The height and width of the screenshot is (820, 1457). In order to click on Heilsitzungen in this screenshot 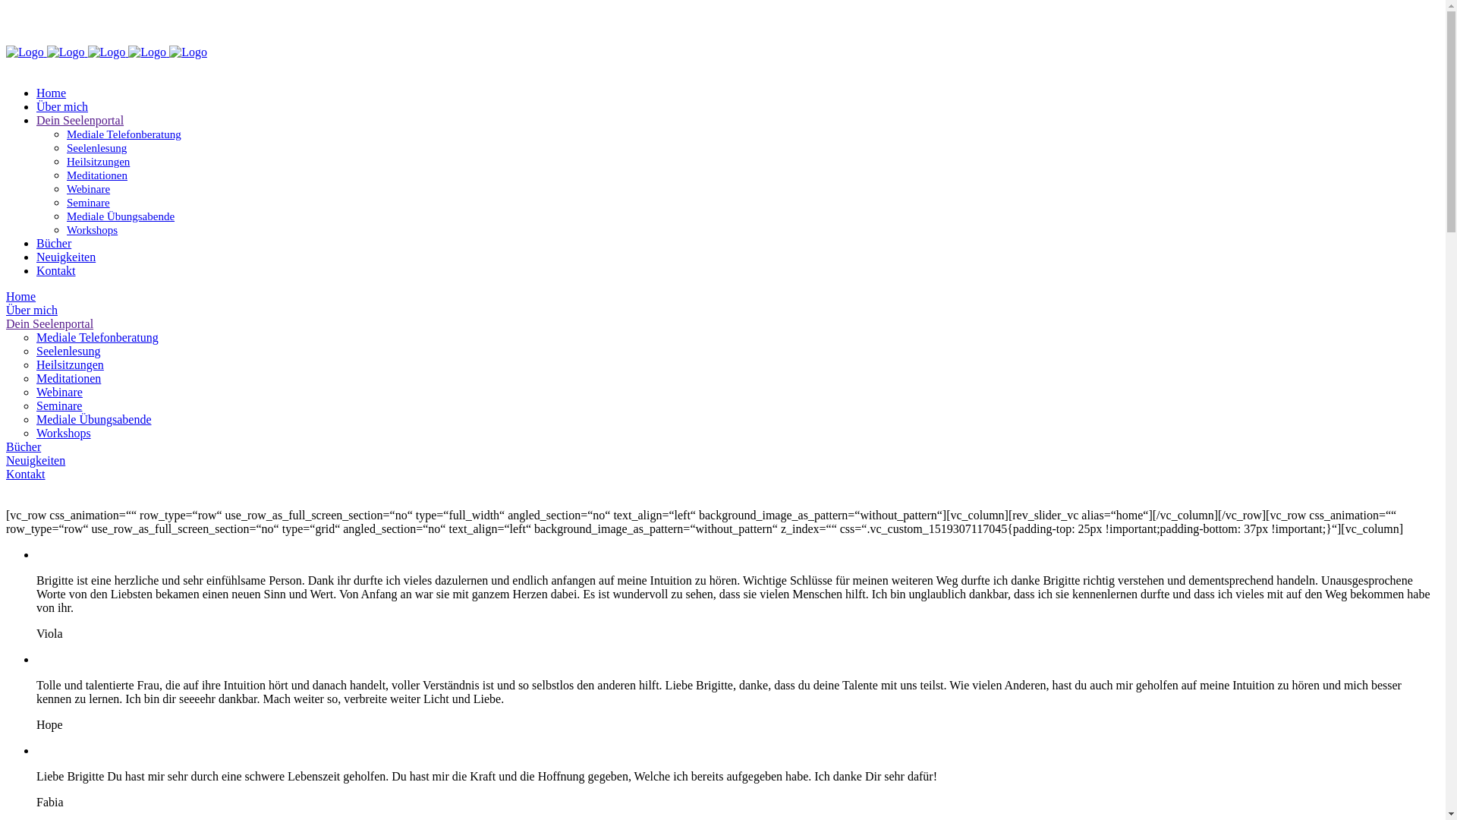, I will do `click(99, 162)`.